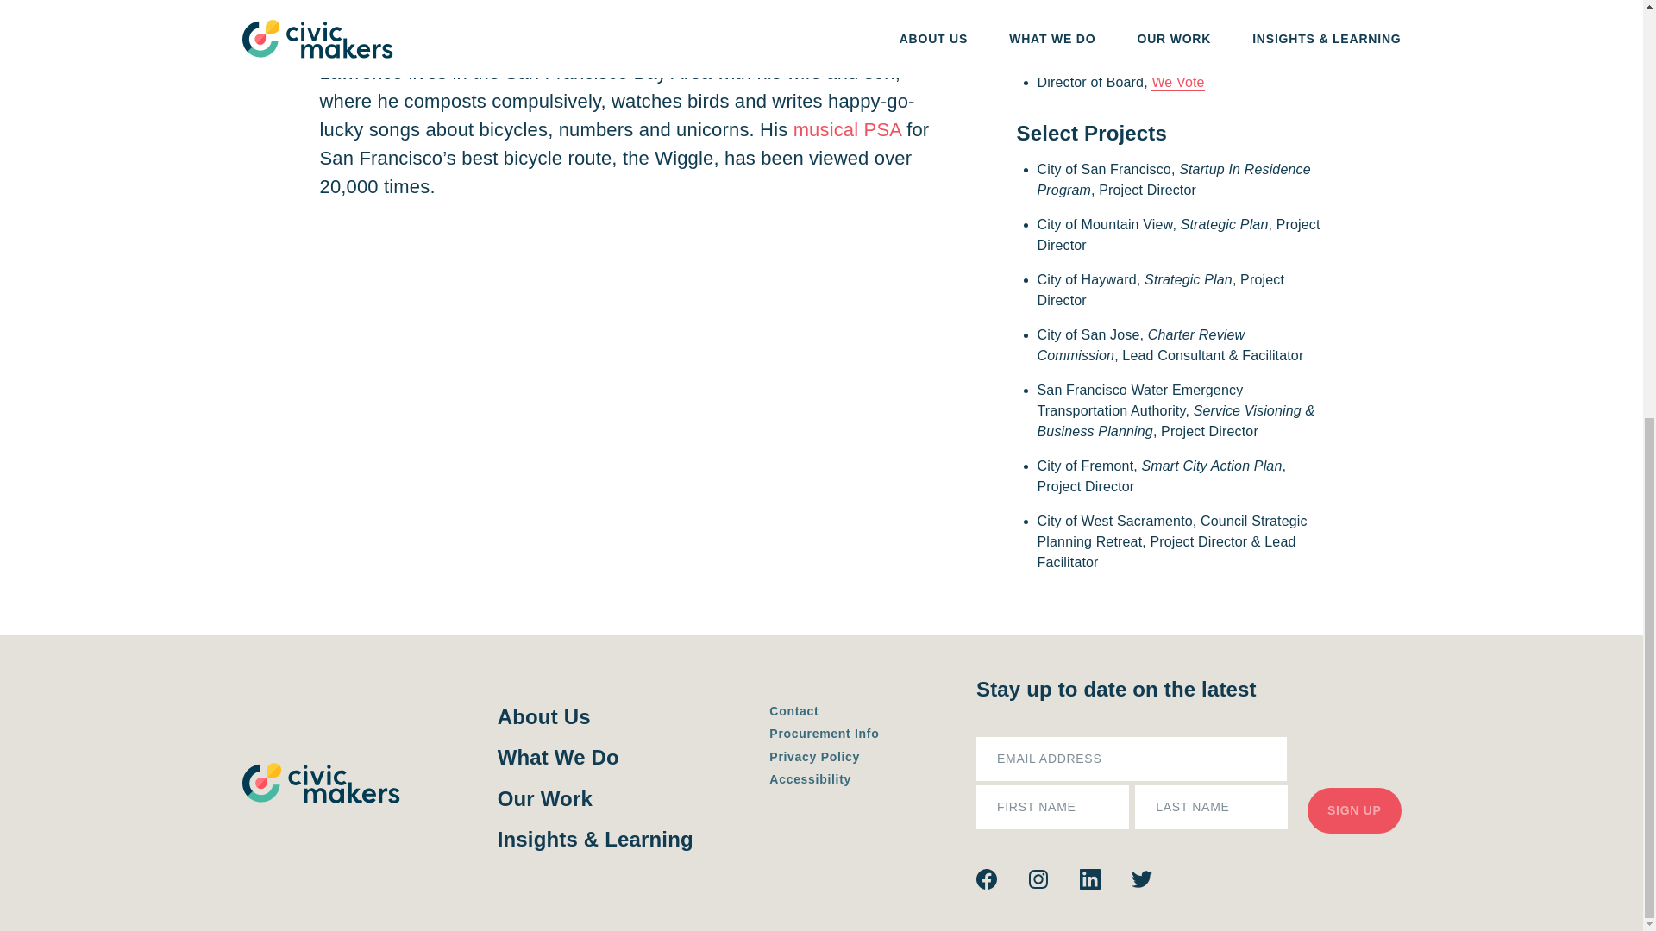  Describe the element at coordinates (847, 130) in the screenshot. I see `musical PSA` at that location.